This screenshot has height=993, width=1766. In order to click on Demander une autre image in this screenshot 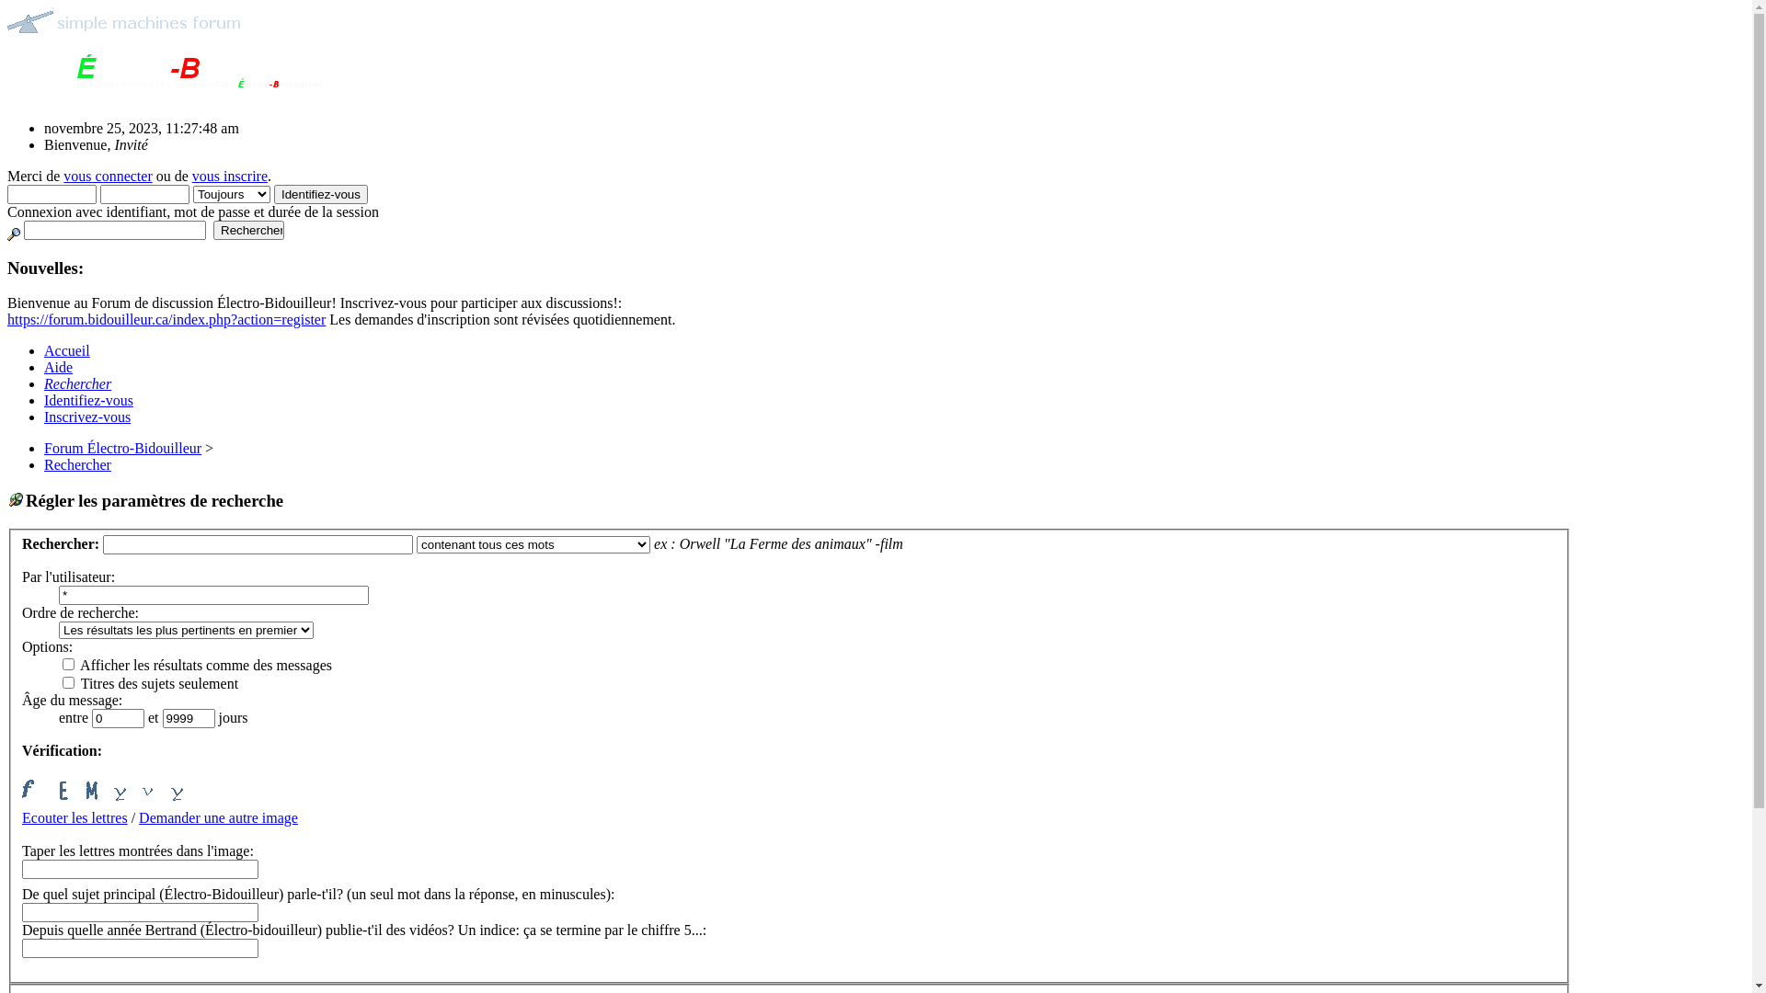, I will do `click(219, 818)`.